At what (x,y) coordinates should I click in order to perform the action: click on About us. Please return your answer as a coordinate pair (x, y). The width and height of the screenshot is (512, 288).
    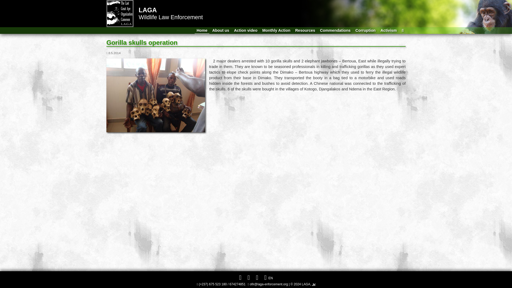
    Looking at the image, I should click on (221, 30).